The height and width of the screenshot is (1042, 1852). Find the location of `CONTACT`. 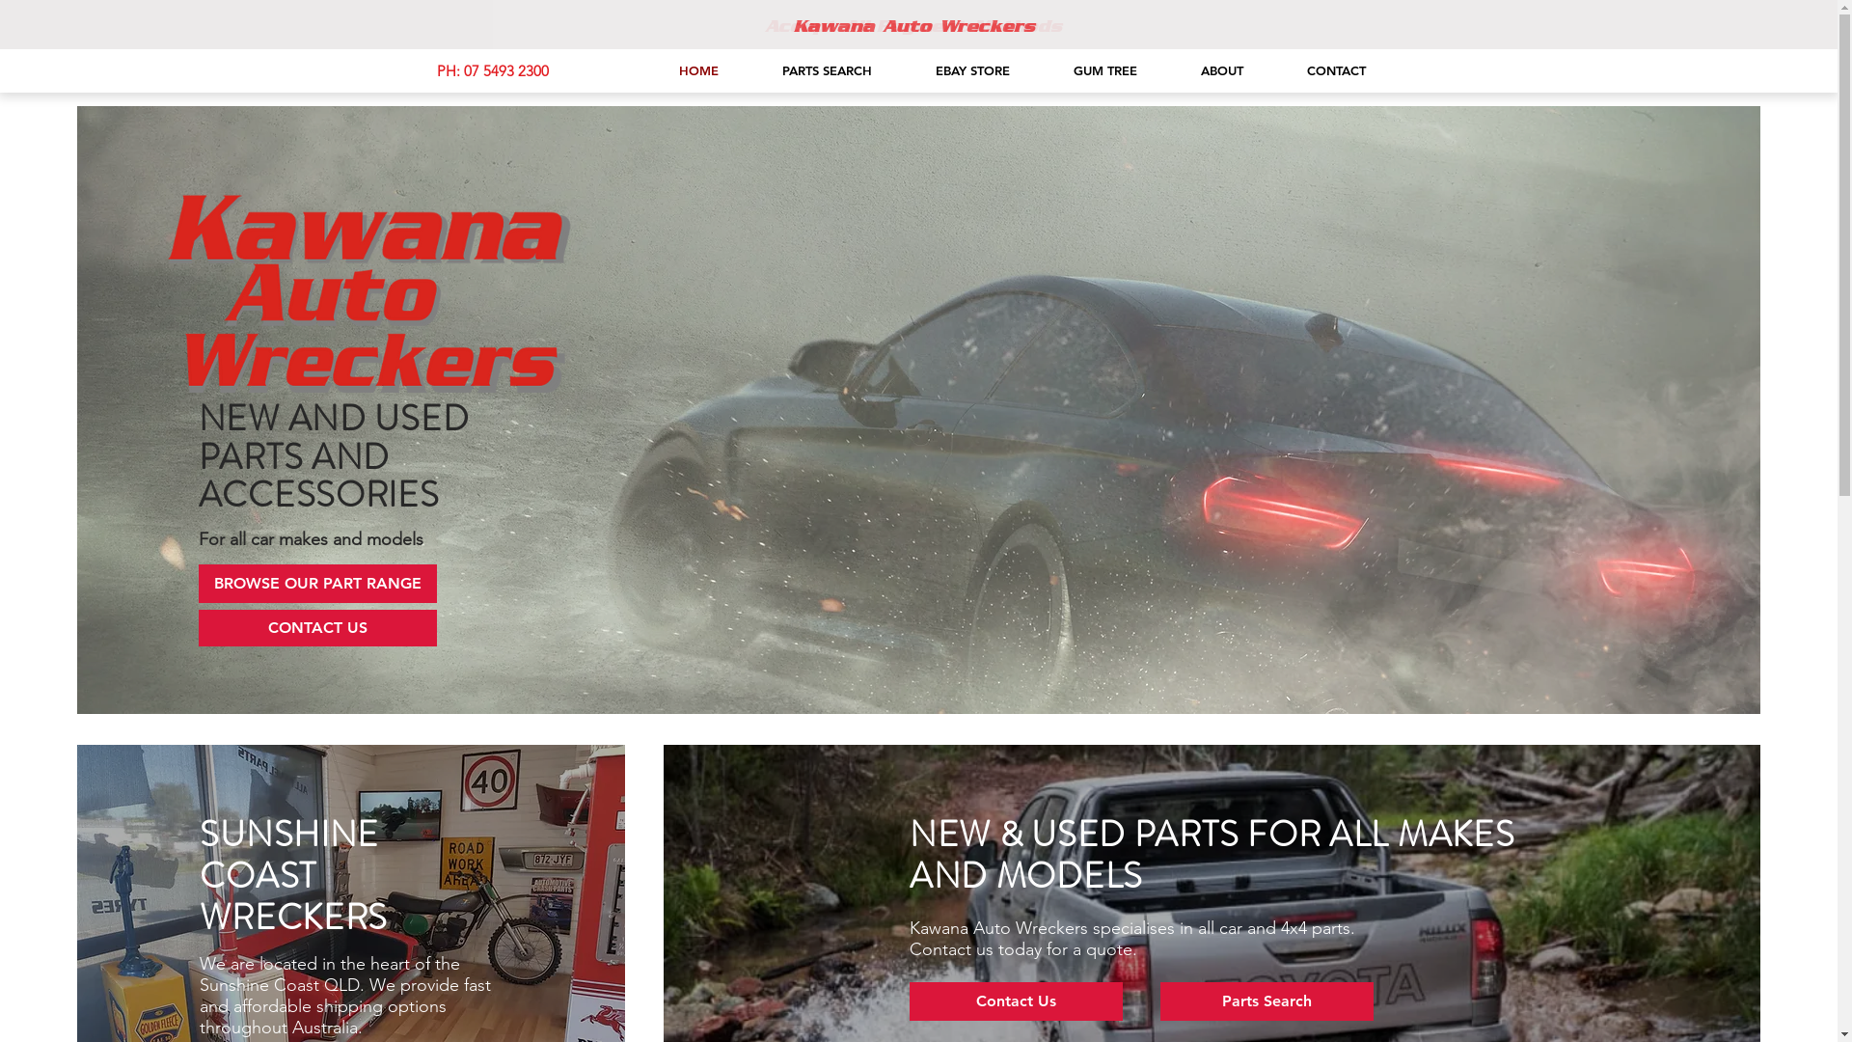

CONTACT is located at coordinates (1320, 70).